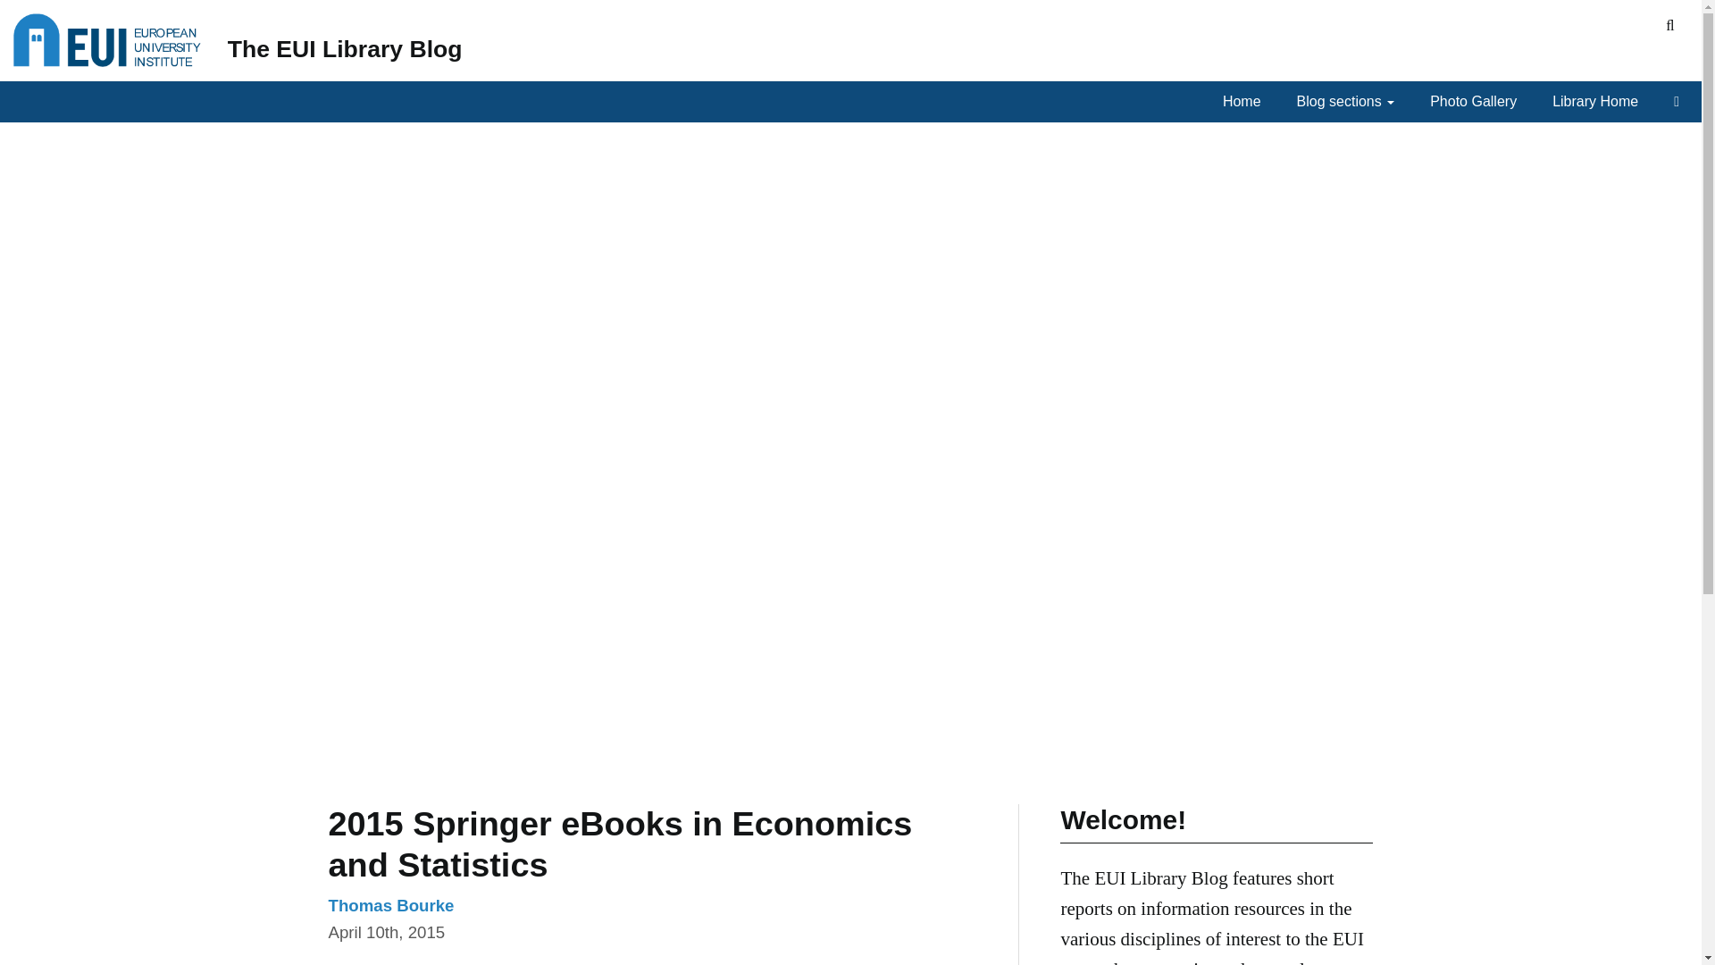  What do you see at coordinates (391, 904) in the screenshot?
I see `Thomas Bourke` at bounding box center [391, 904].